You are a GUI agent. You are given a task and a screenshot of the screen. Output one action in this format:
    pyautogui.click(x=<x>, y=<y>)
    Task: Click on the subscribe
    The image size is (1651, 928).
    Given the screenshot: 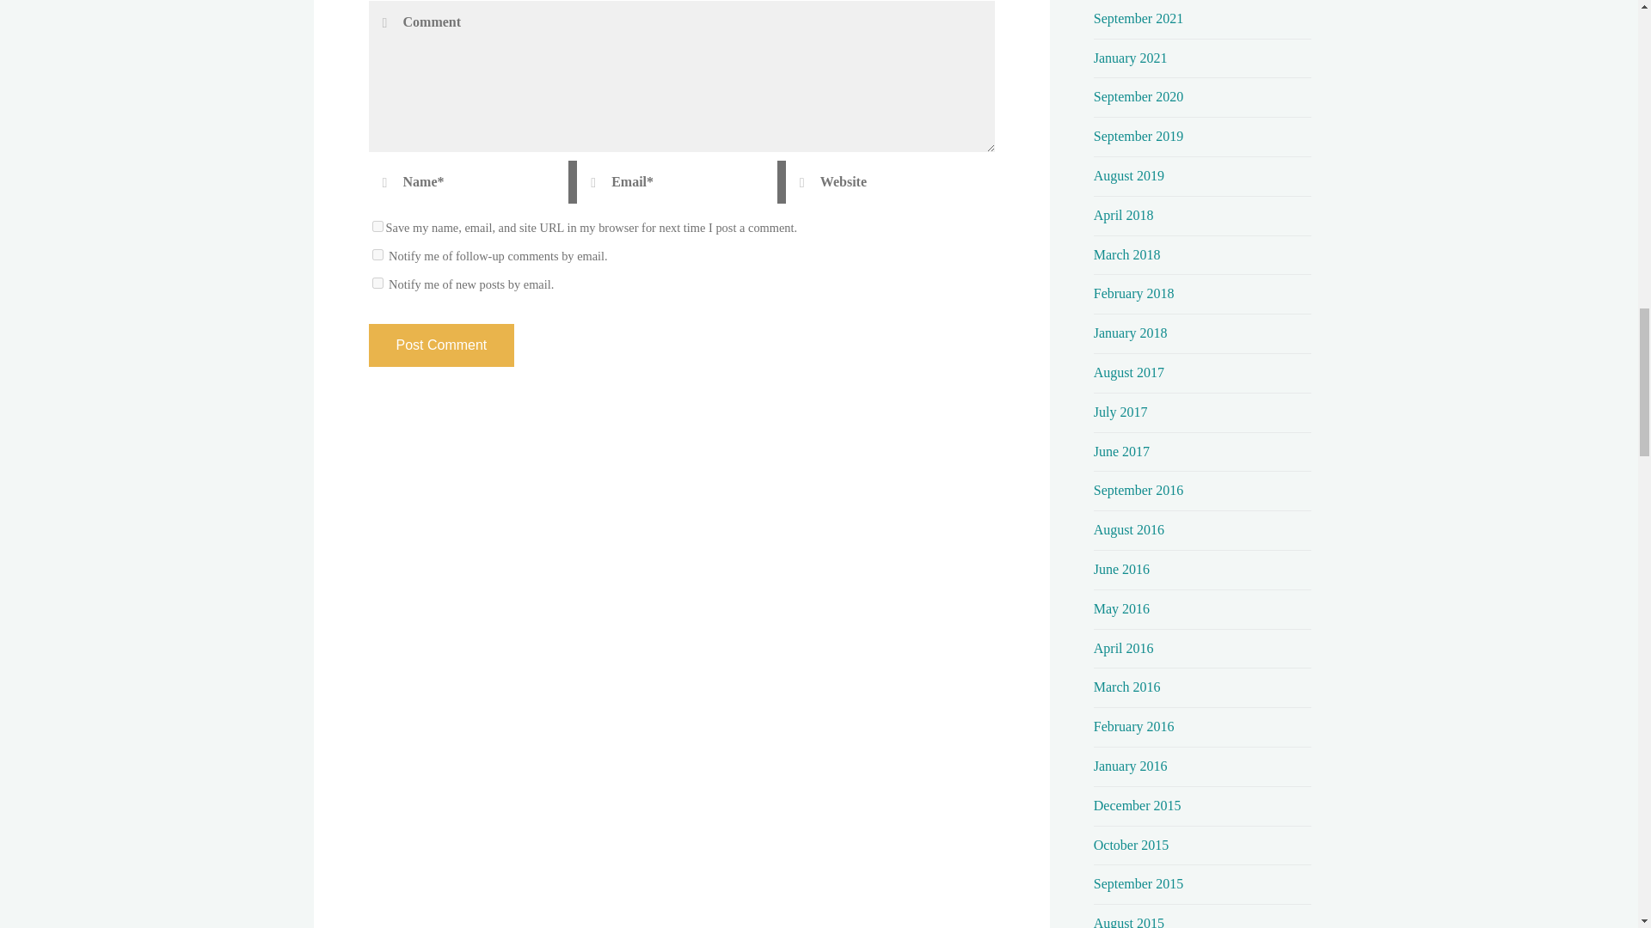 What is the action you would take?
    pyautogui.click(x=377, y=254)
    